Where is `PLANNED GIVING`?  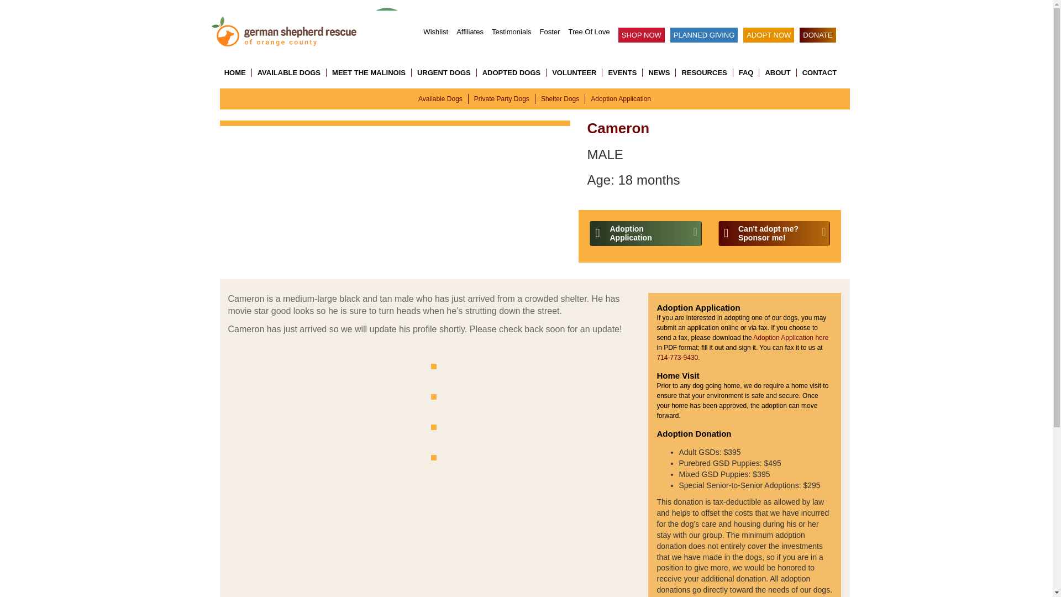
PLANNED GIVING is located at coordinates (704, 34).